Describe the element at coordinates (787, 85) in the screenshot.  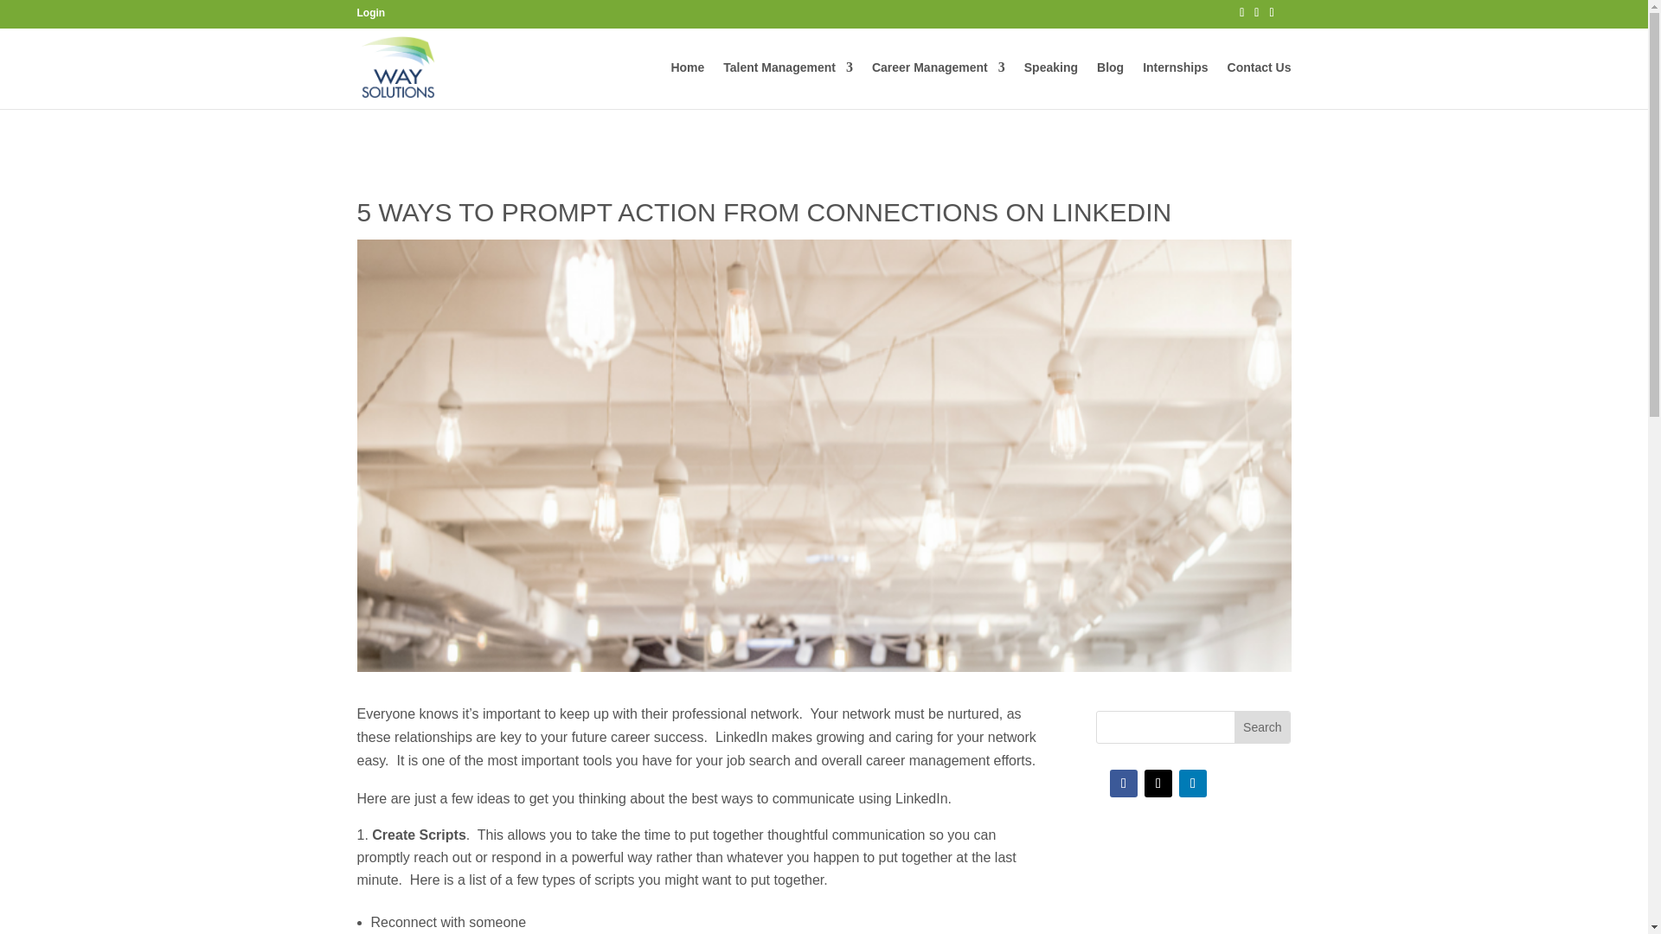
I see `Talent Management` at that location.